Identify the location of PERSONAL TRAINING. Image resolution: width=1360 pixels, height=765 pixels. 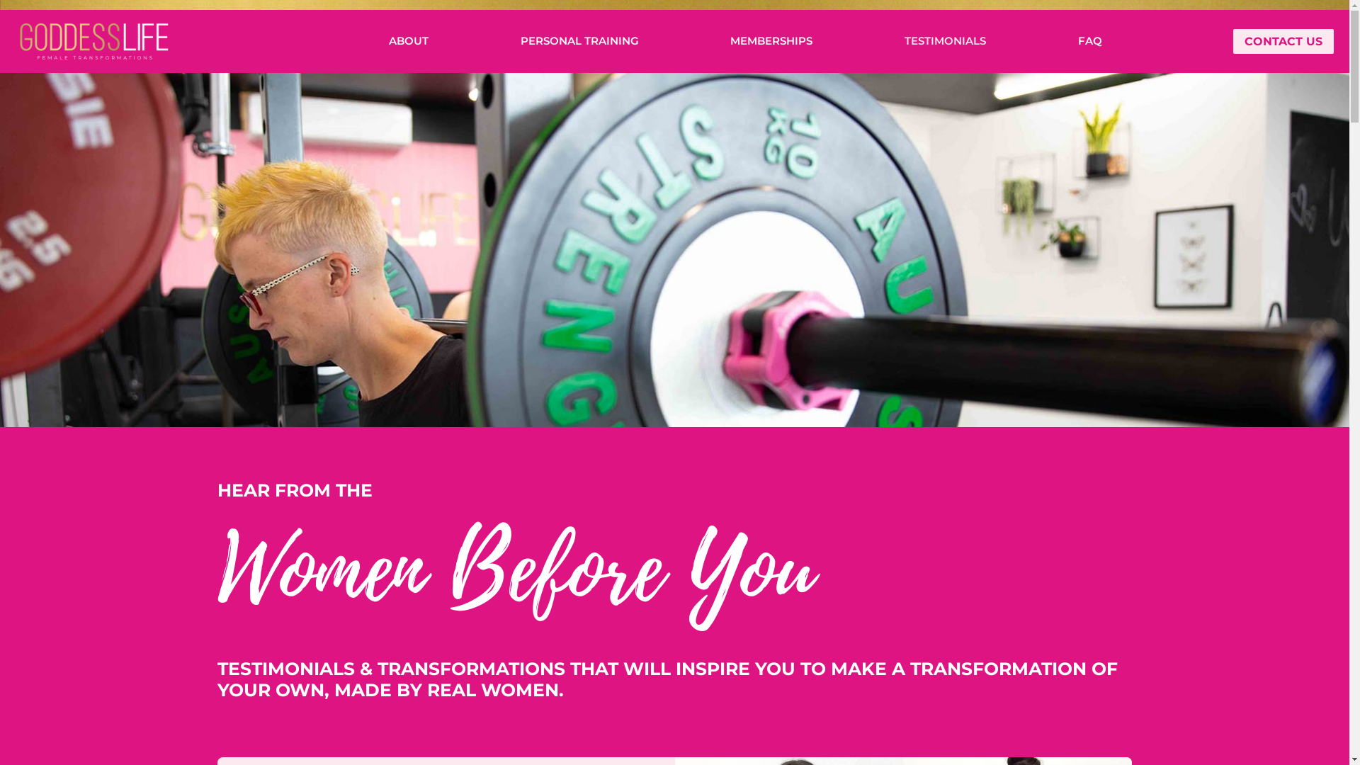
(579, 41).